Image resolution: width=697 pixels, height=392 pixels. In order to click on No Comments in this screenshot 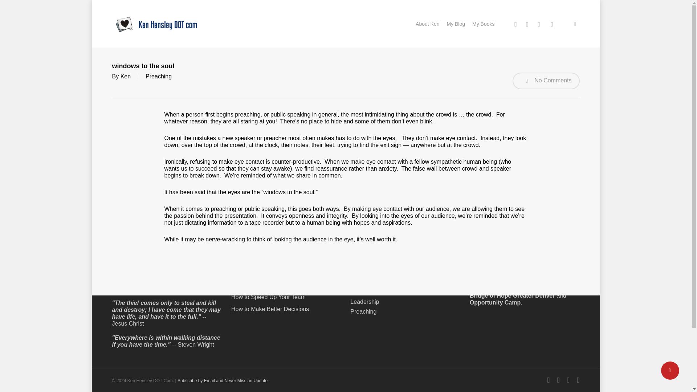, I will do `click(546, 81)`.